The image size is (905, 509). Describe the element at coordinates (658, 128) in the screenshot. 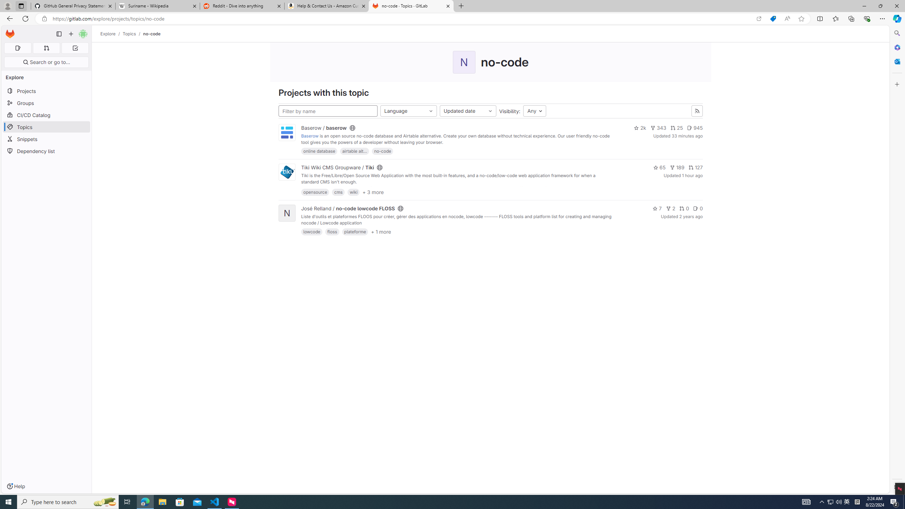

I see `343` at that location.